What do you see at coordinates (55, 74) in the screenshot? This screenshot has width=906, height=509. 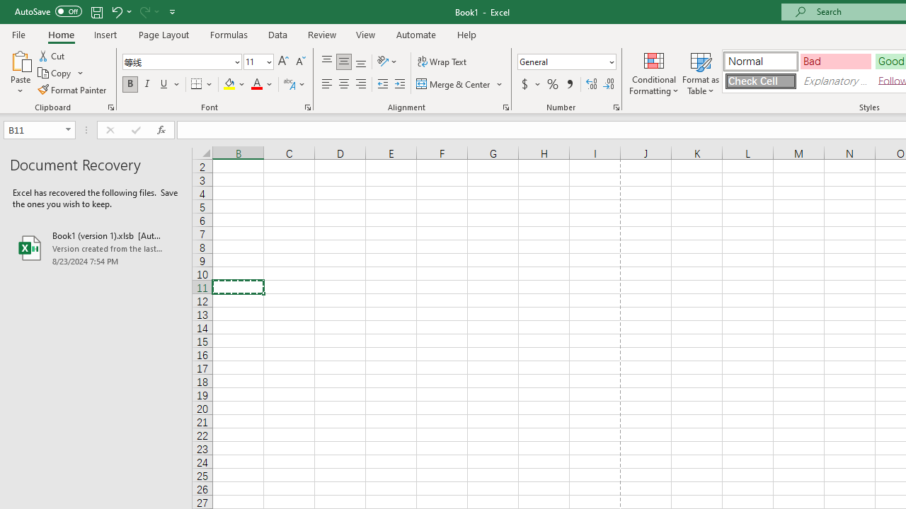 I see `Copy` at bounding box center [55, 74].